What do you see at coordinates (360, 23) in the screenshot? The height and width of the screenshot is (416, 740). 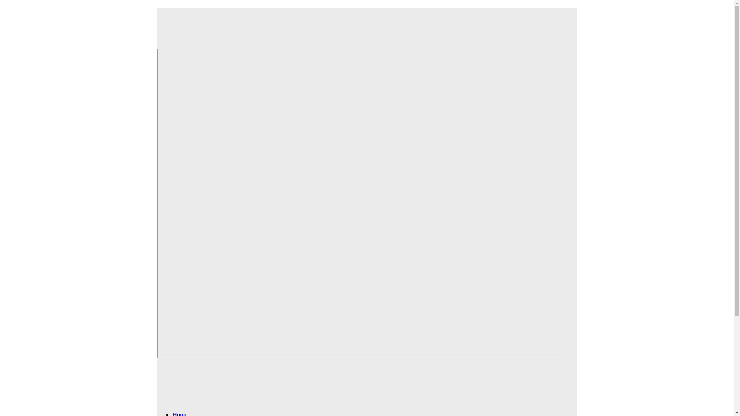 I see `Web Hosting from Just Host` at bounding box center [360, 23].